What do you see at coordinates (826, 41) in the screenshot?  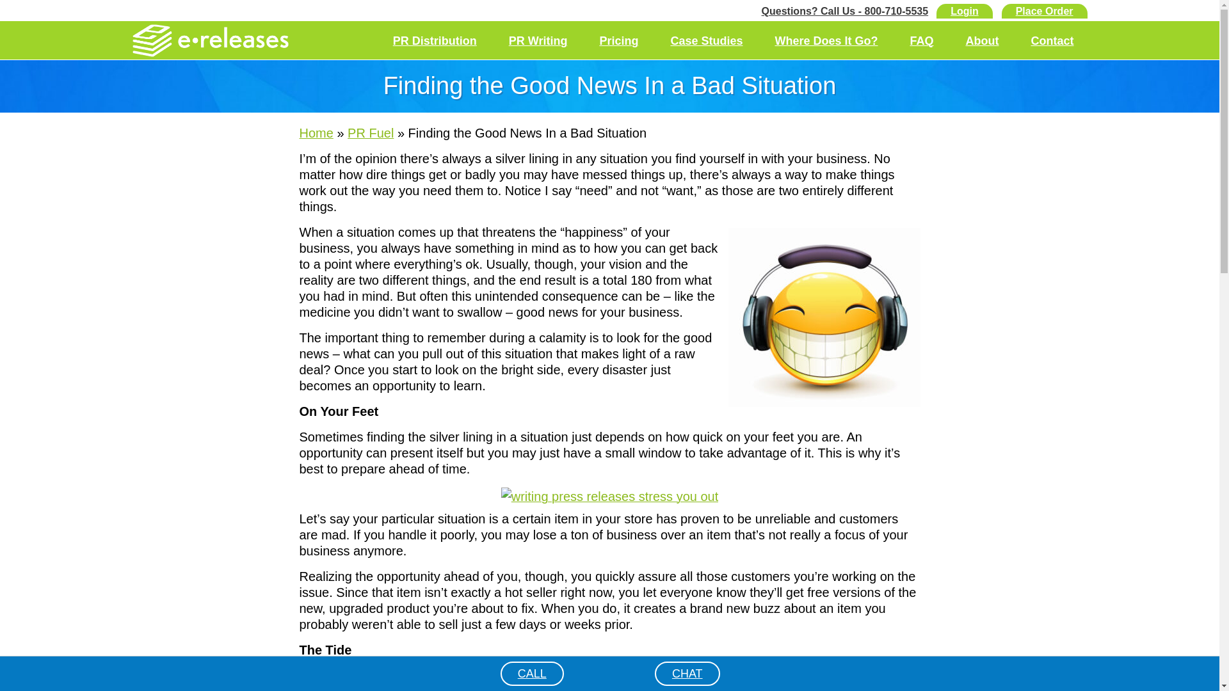 I see `Where Does It Go?` at bounding box center [826, 41].